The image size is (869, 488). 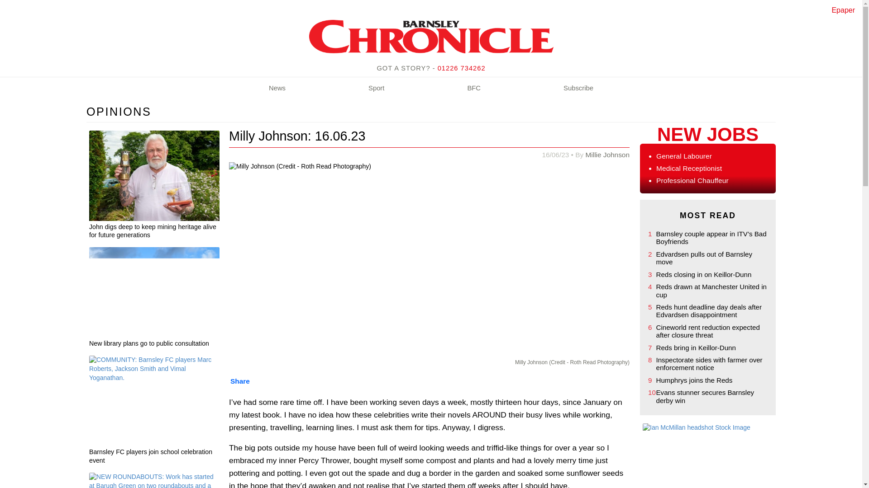 I want to click on Sport, so click(x=376, y=89).